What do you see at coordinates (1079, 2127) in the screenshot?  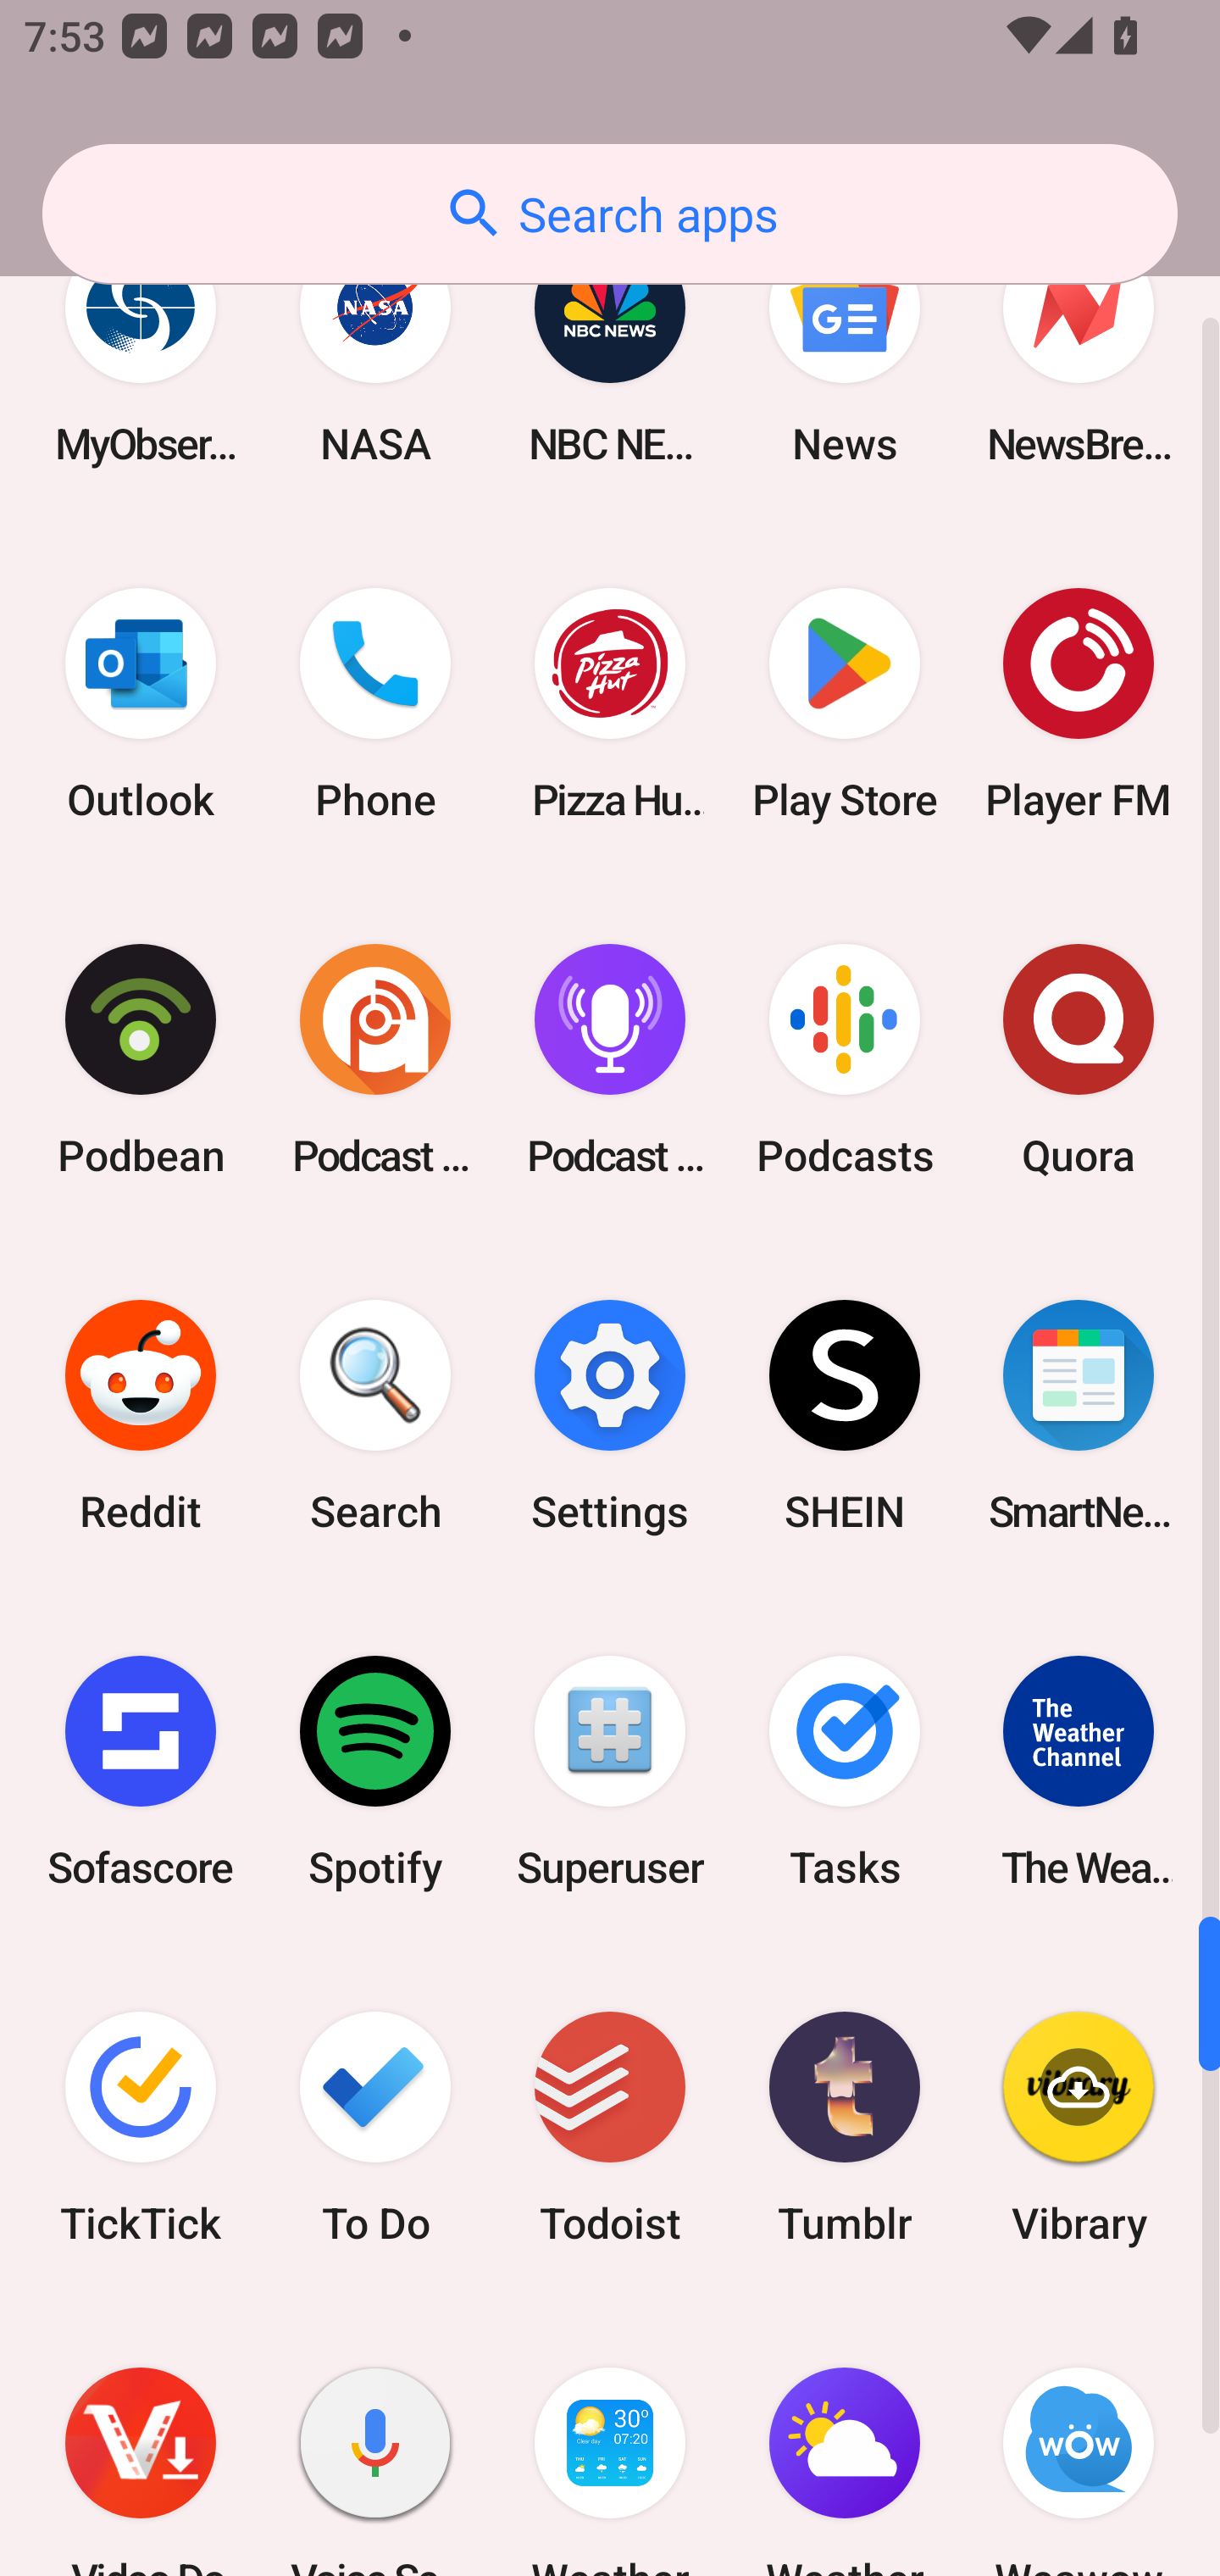 I see `Vibrary` at bounding box center [1079, 2127].